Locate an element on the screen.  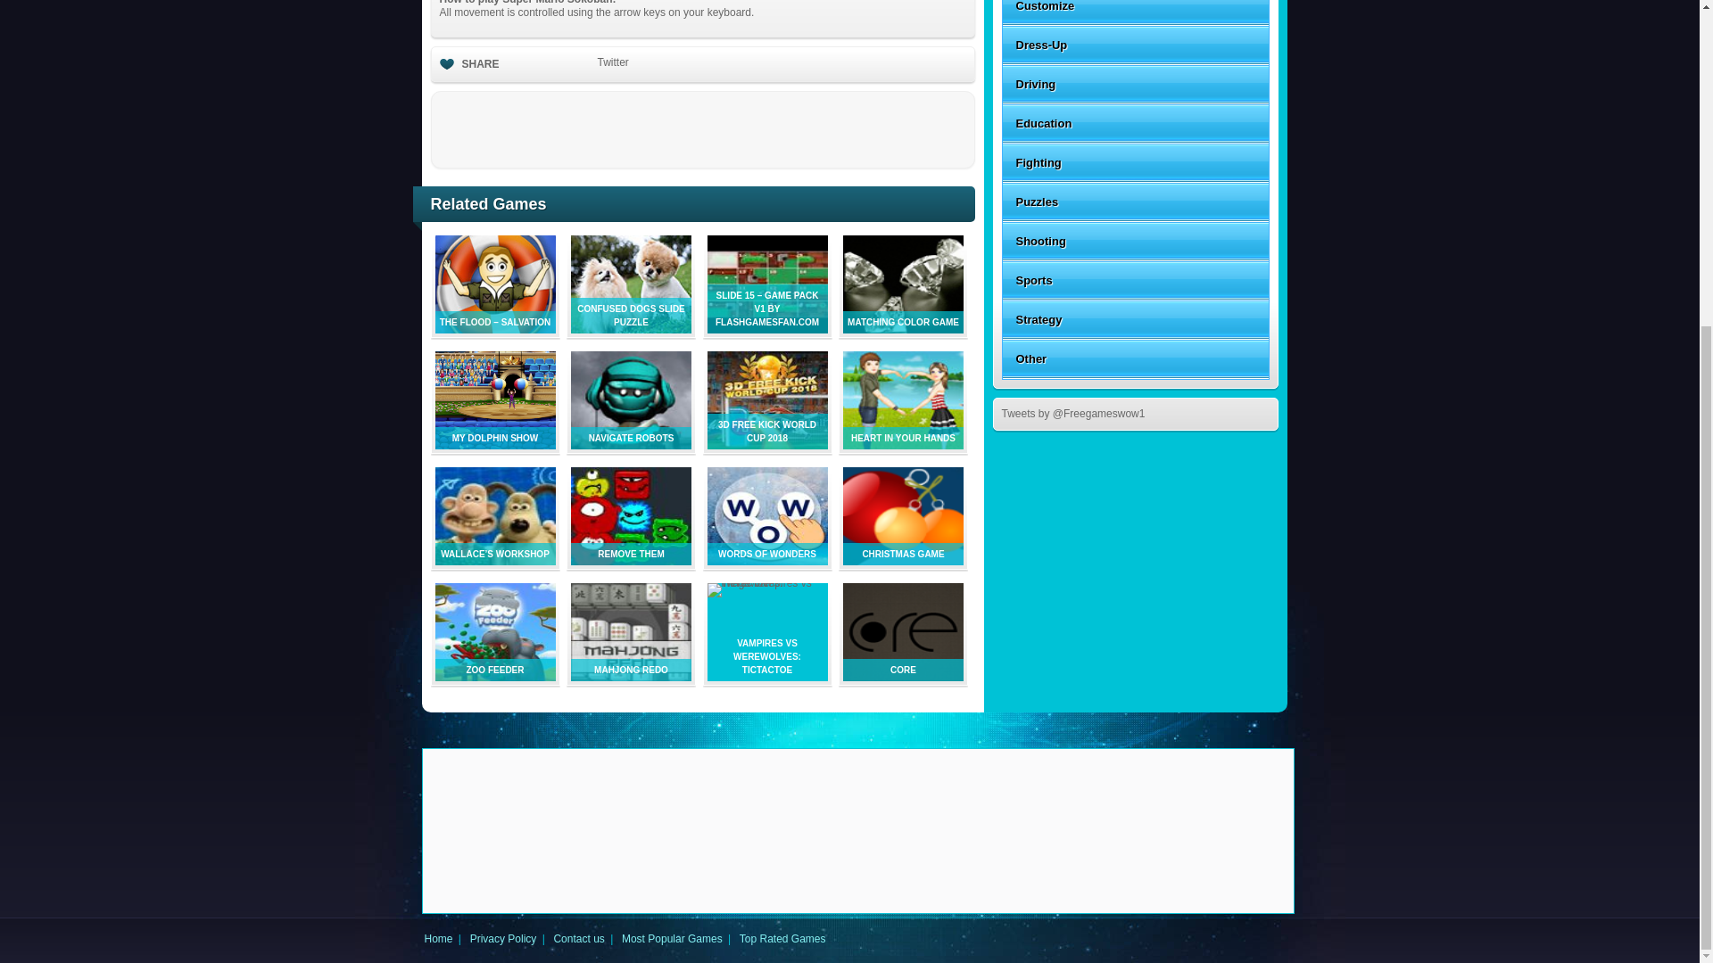
Strategy is located at coordinates (1135, 319).